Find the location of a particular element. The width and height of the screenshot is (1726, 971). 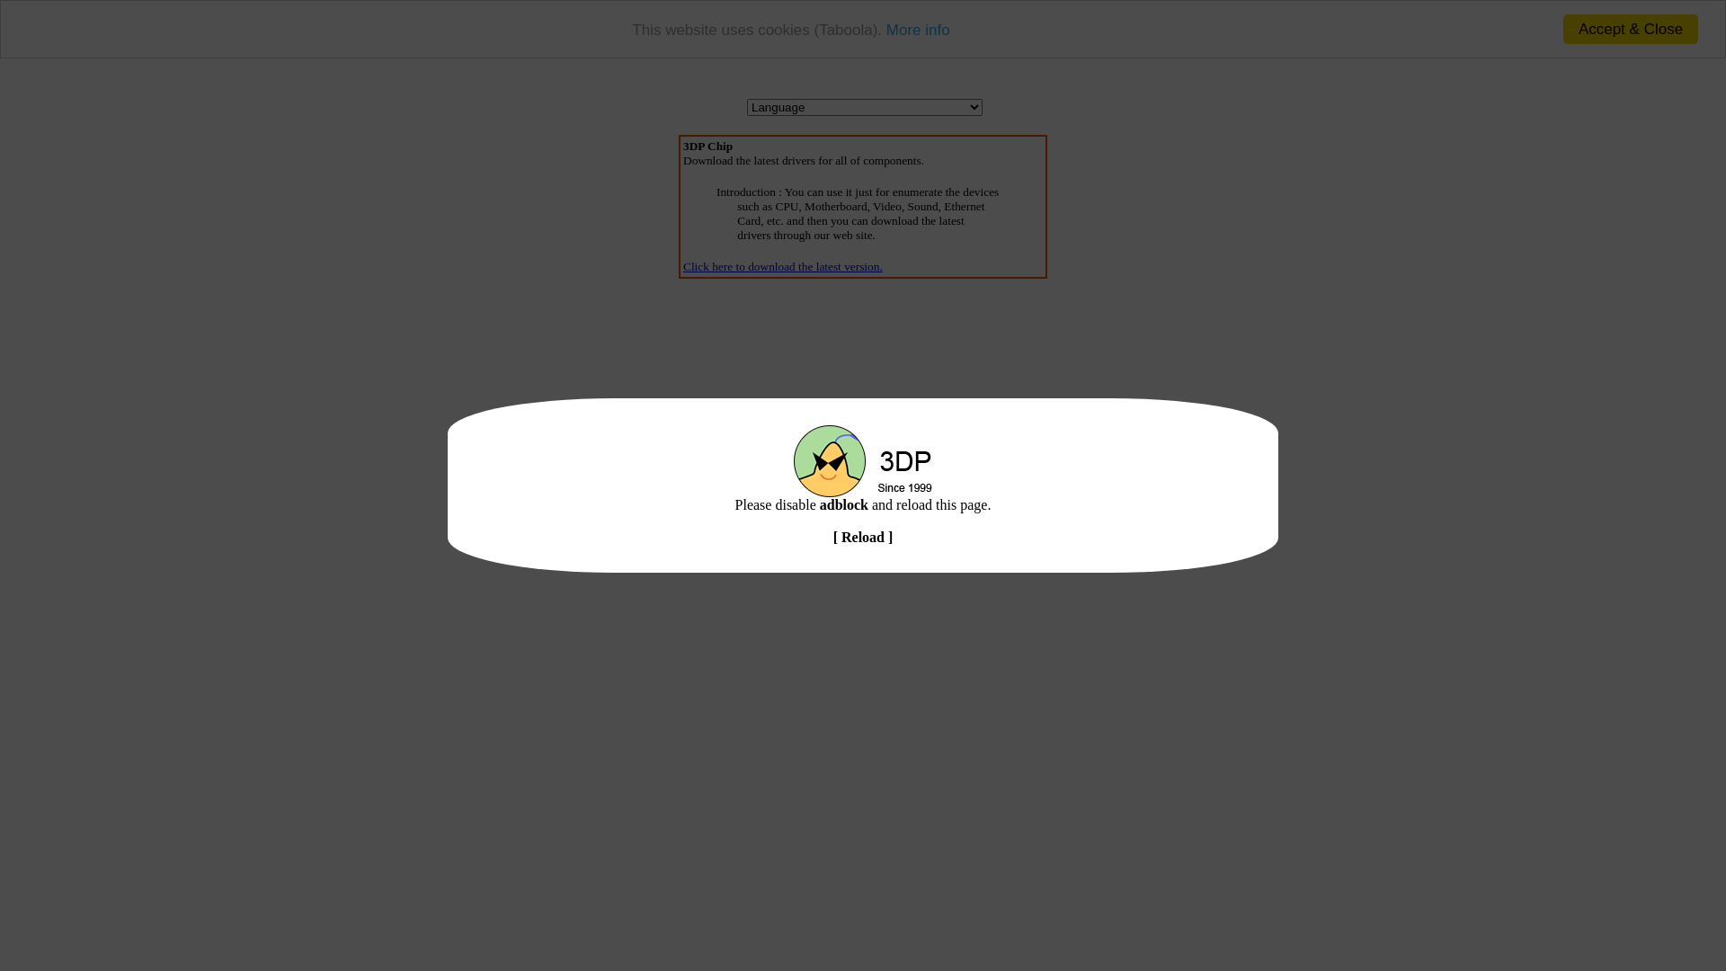

More info is located at coordinates (919, 31).